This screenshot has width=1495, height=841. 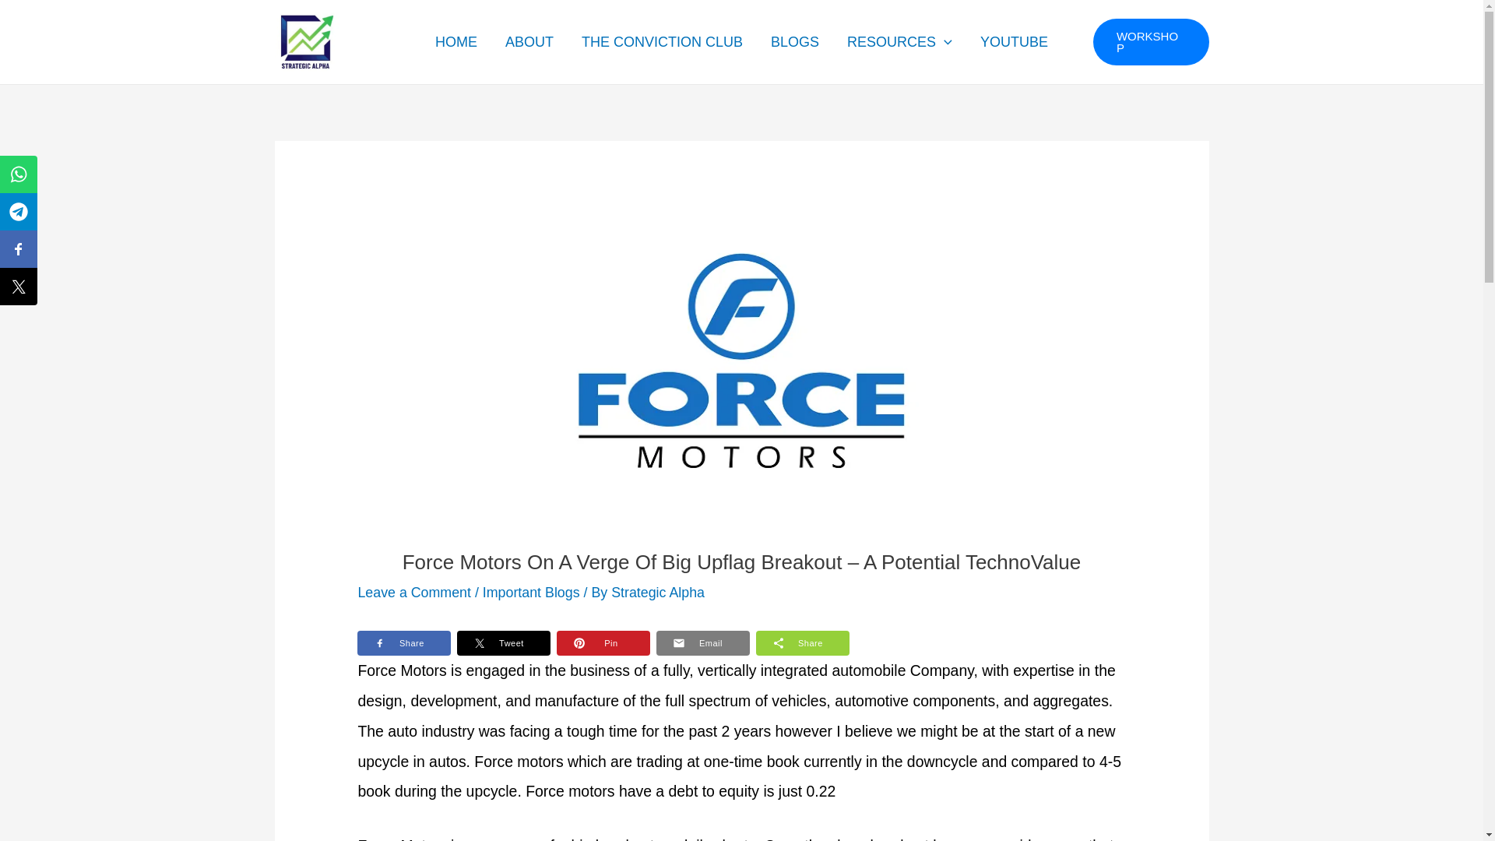 What do you see at coordinates (1151, 42) in the screenshot?
I see `WORKSHOP` at bounding box center [1151, 42].